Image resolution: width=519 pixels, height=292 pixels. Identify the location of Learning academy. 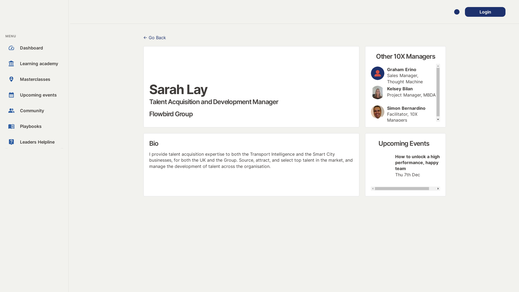
(40, 64).